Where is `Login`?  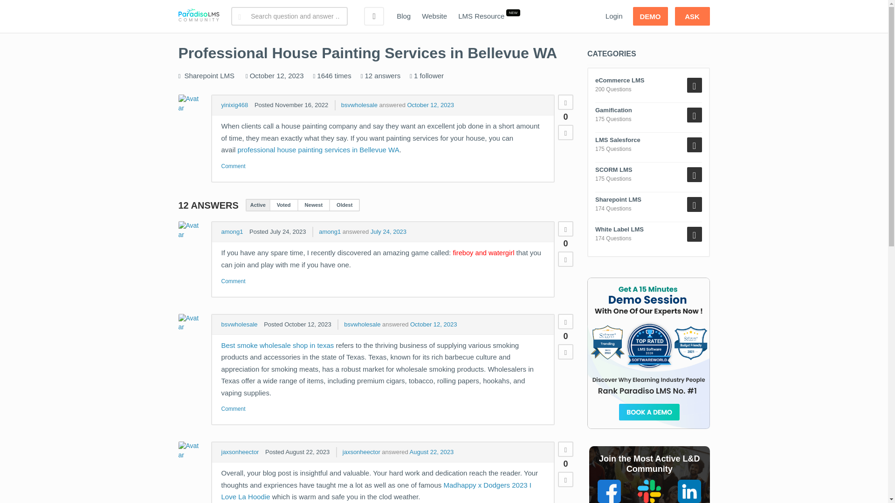
Login is located at coordinates (613, 16).